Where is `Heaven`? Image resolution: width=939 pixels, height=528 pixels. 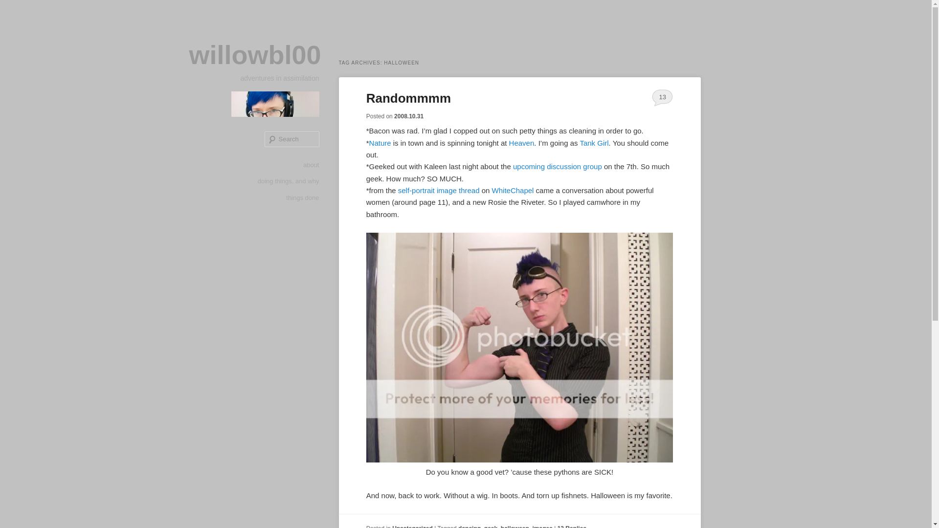 Heaven is located at coordinates (521, 143).